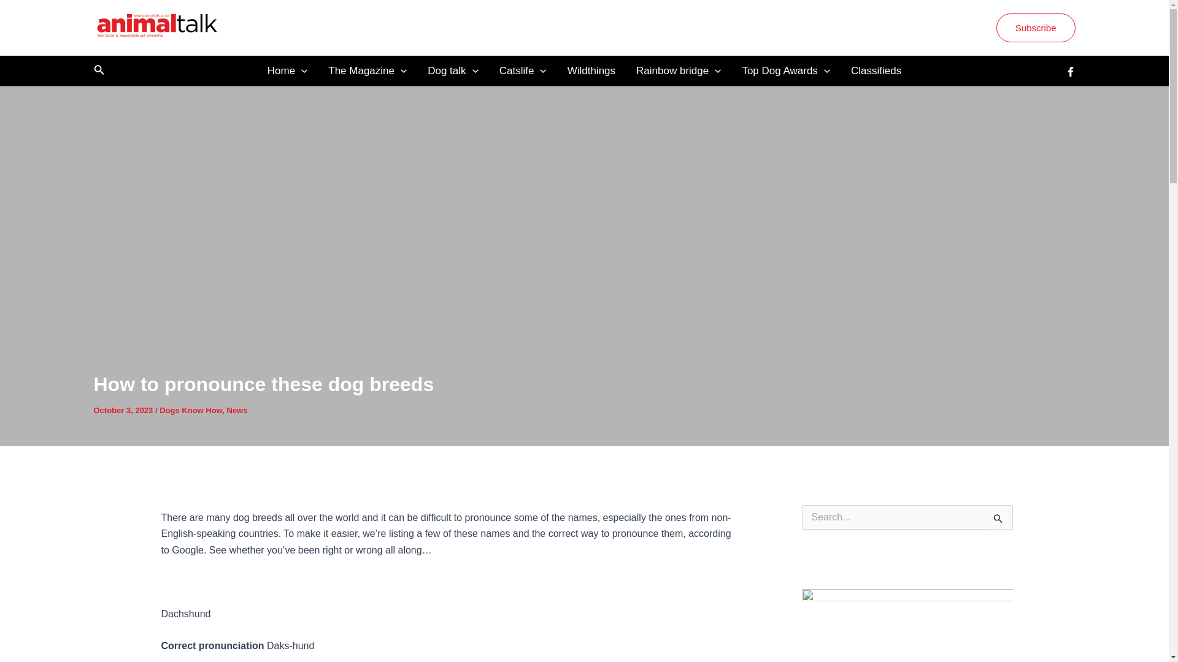  I want to click on Search, so click(999, 518).